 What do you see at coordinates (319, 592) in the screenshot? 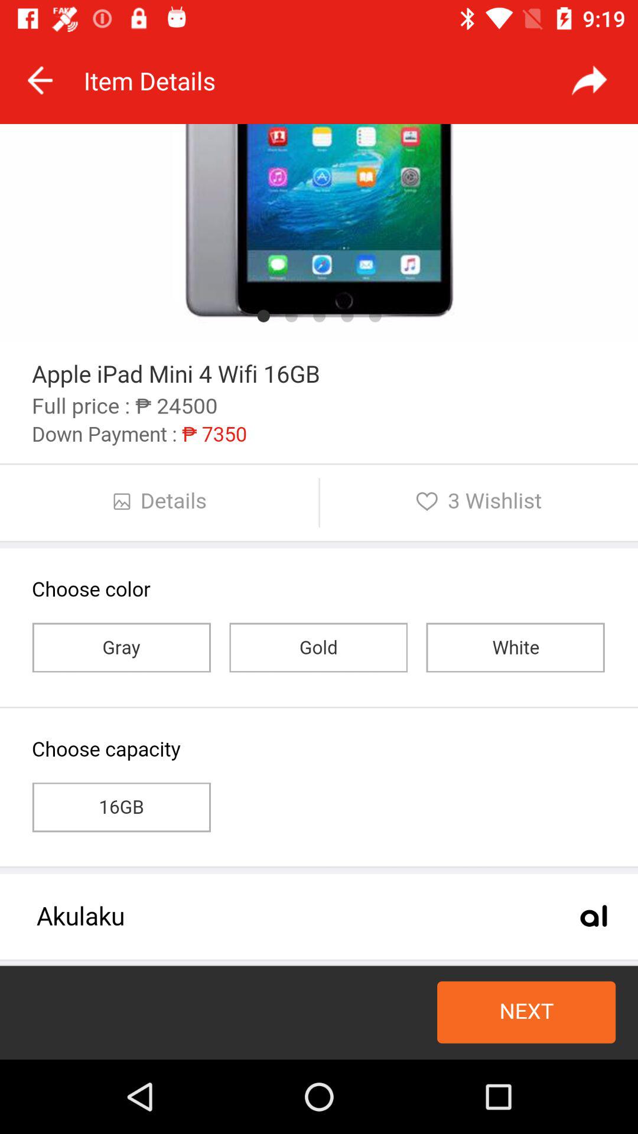
I see `description` at bounding box center [319, 592].